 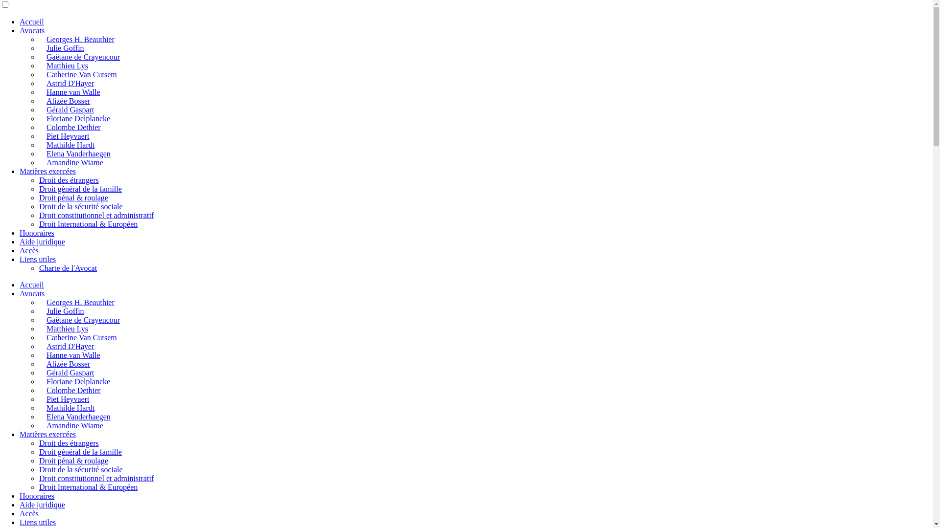 What do you see at coordinates (75, 162) in the screenshot?
I see `Amandine Wiame` at bounding box center [75, 162].